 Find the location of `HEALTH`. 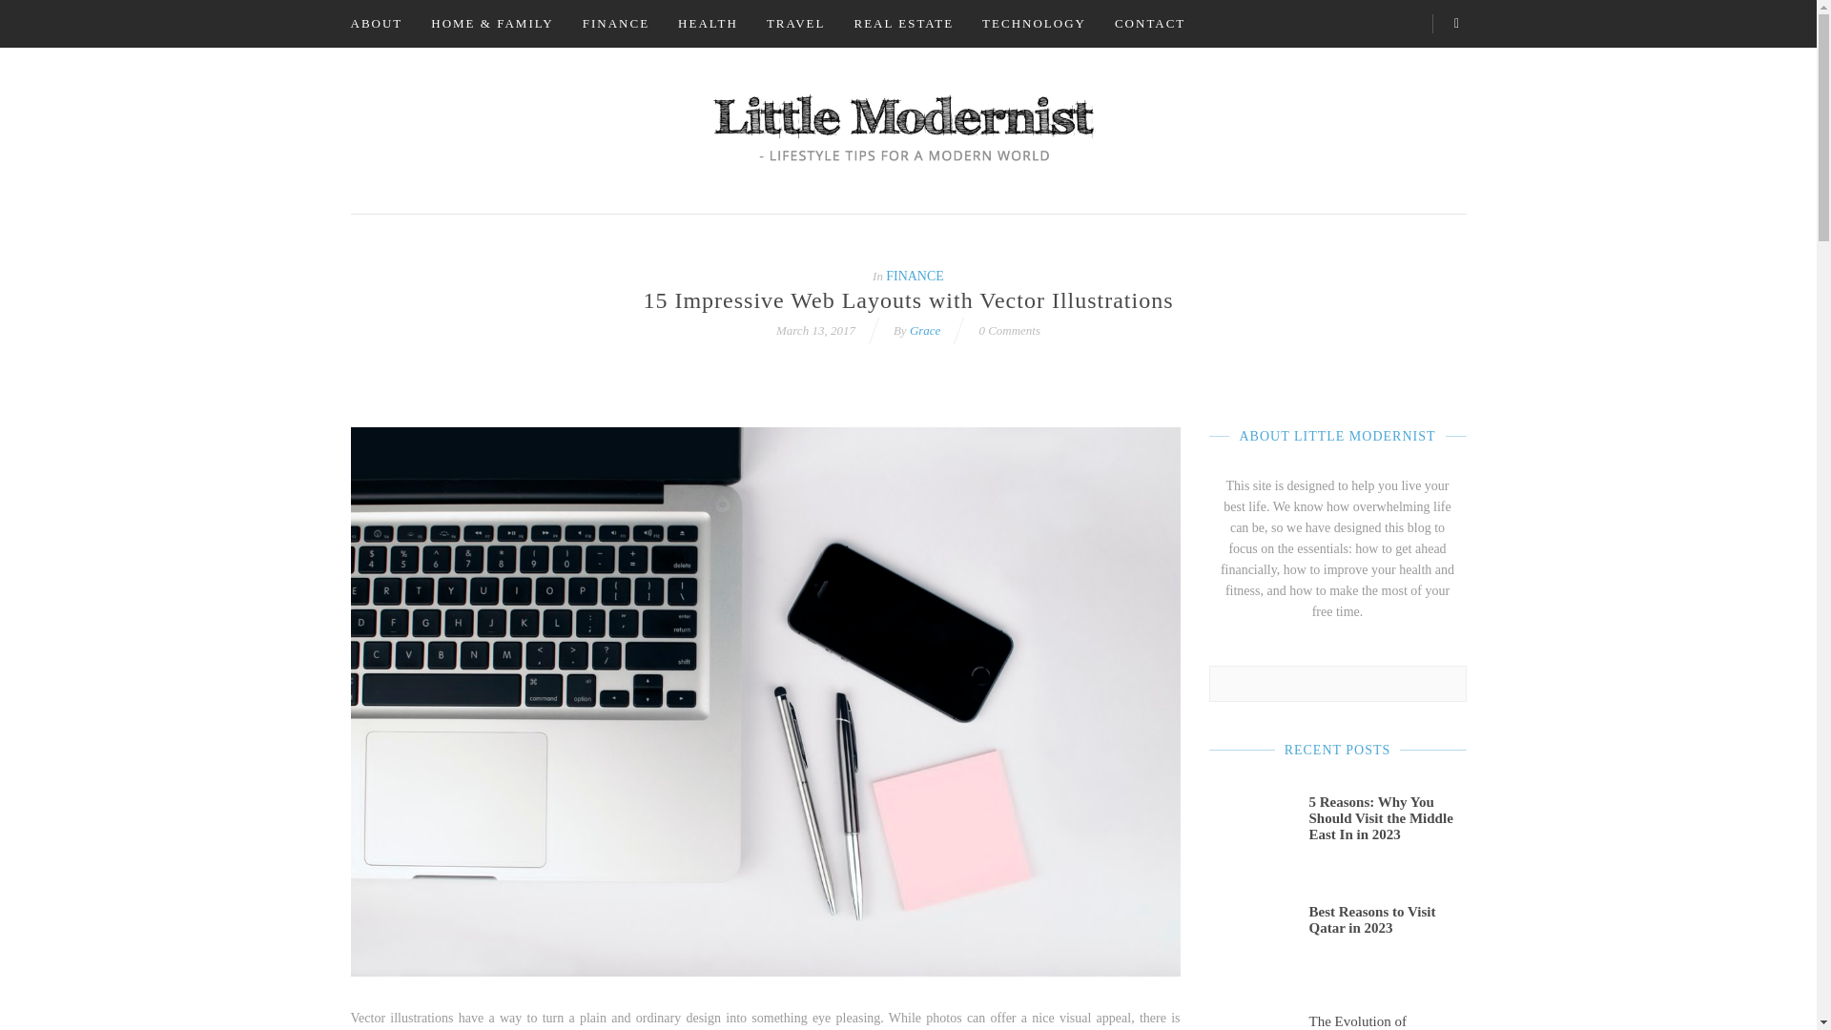

HEALTH is located at coordinates (708, 23).